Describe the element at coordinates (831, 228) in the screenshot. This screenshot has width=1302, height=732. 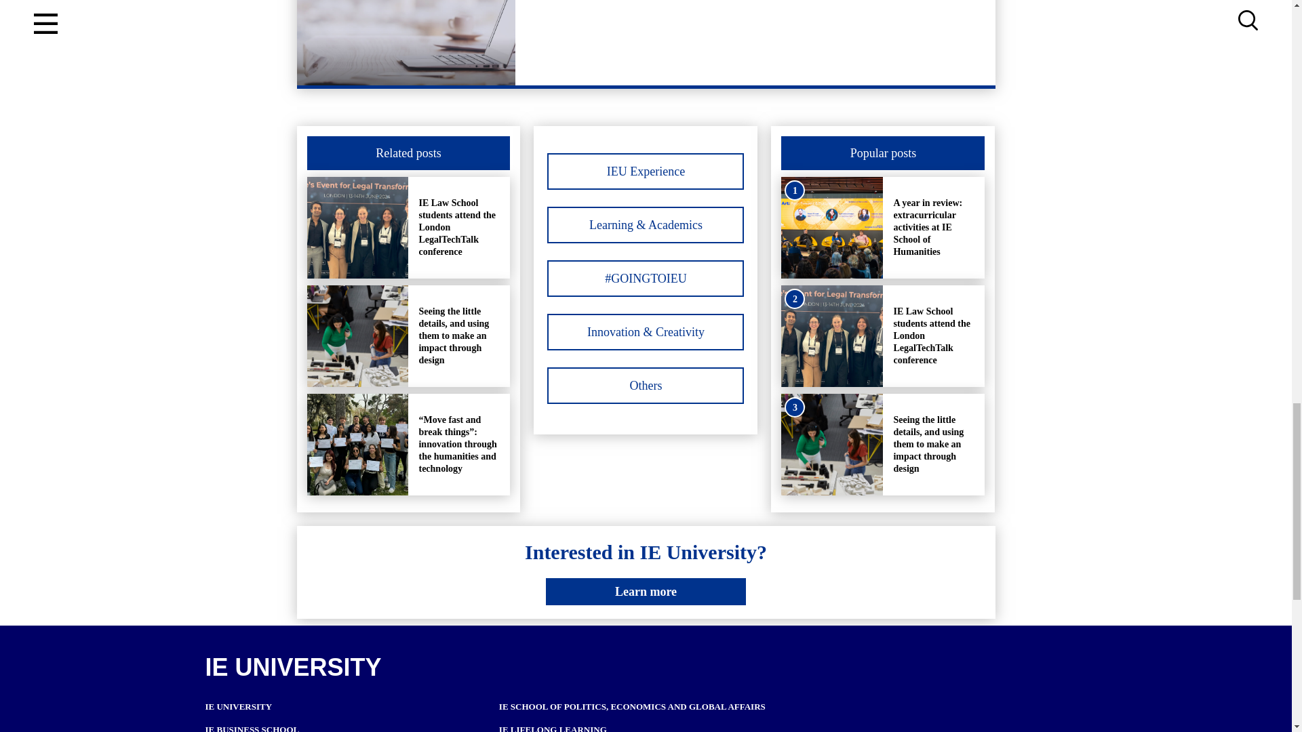
I see `1` at that location.